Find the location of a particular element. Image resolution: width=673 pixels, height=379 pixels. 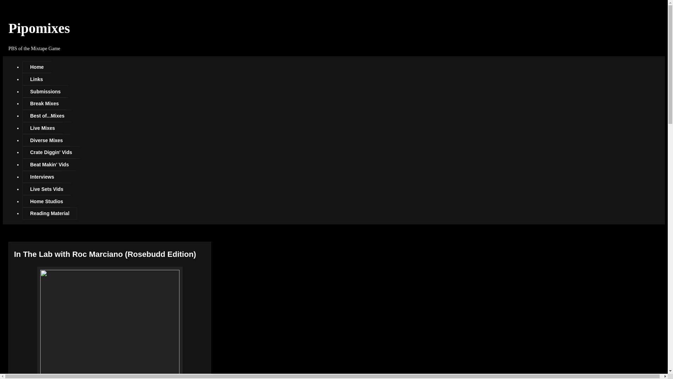

Beat Makin' Vids is located at coordinates (49, 165).